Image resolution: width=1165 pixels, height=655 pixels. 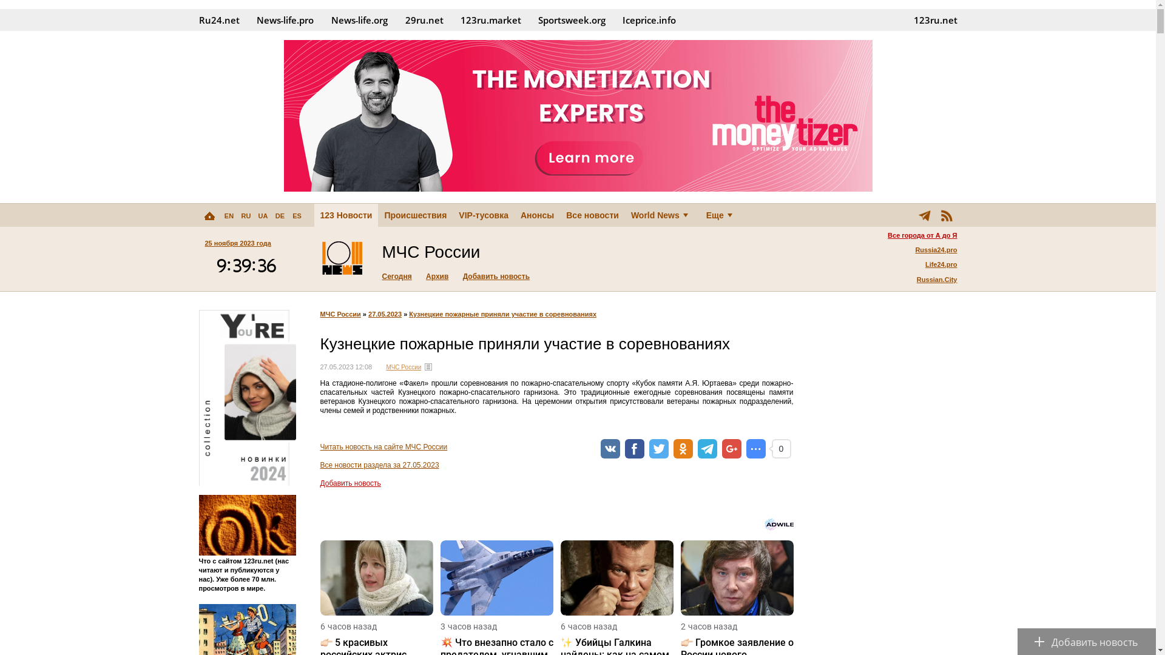 I want to click on 29ru.net, so click(x=425, y=20).